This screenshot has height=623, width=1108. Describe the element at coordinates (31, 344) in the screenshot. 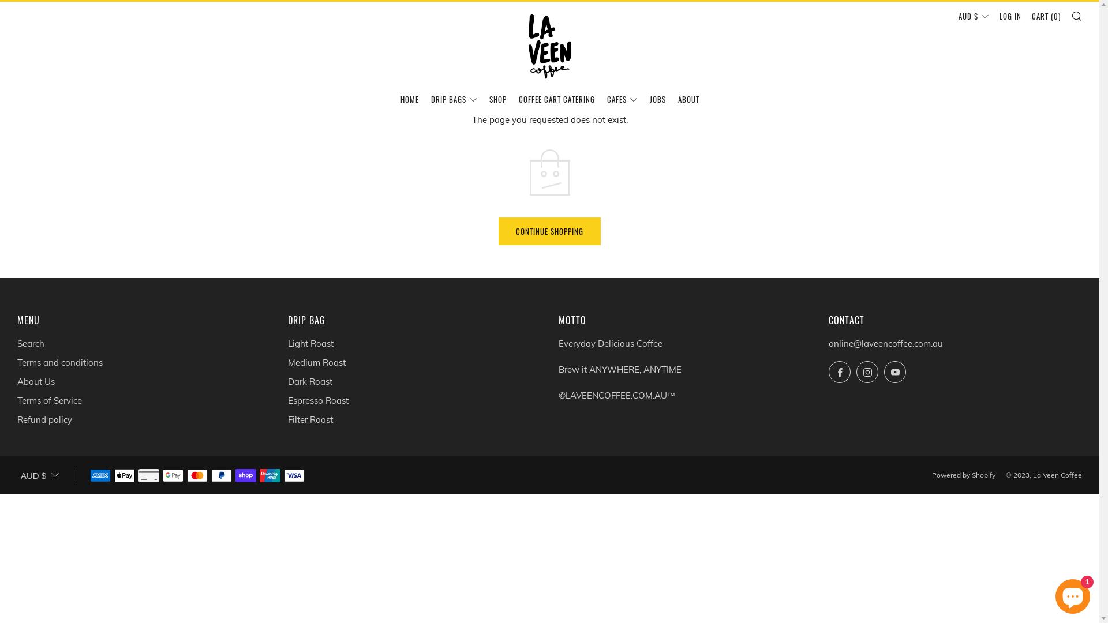

I see `Search` at that location.